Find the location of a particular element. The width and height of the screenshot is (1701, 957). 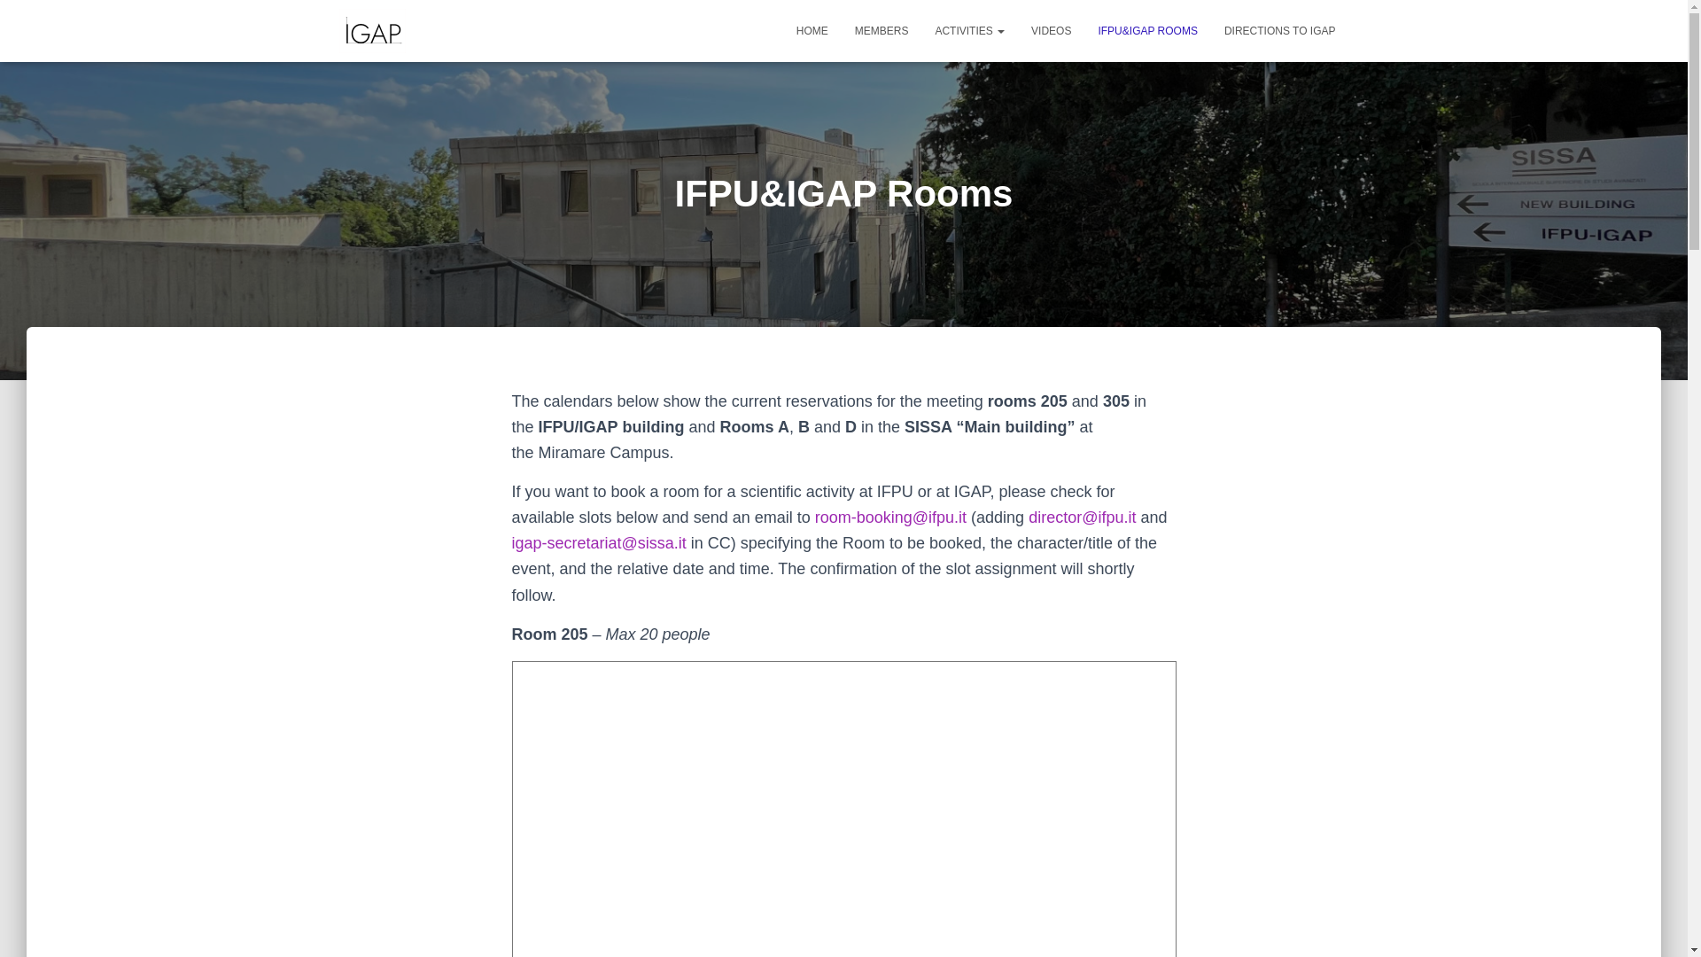

Home is located at coordinates (812, 30).